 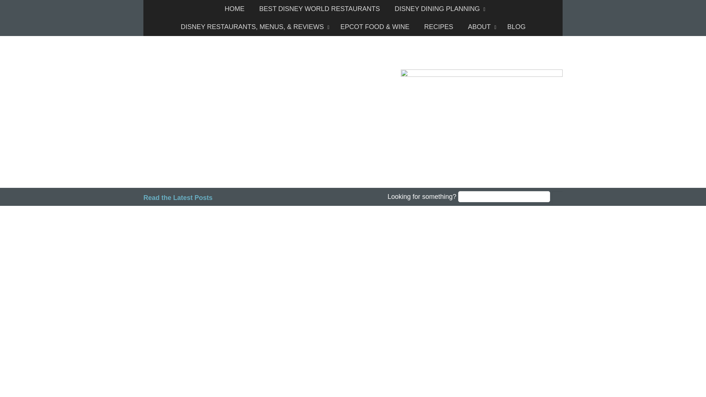 I want to click on HOME, so click(x=235, y=9).